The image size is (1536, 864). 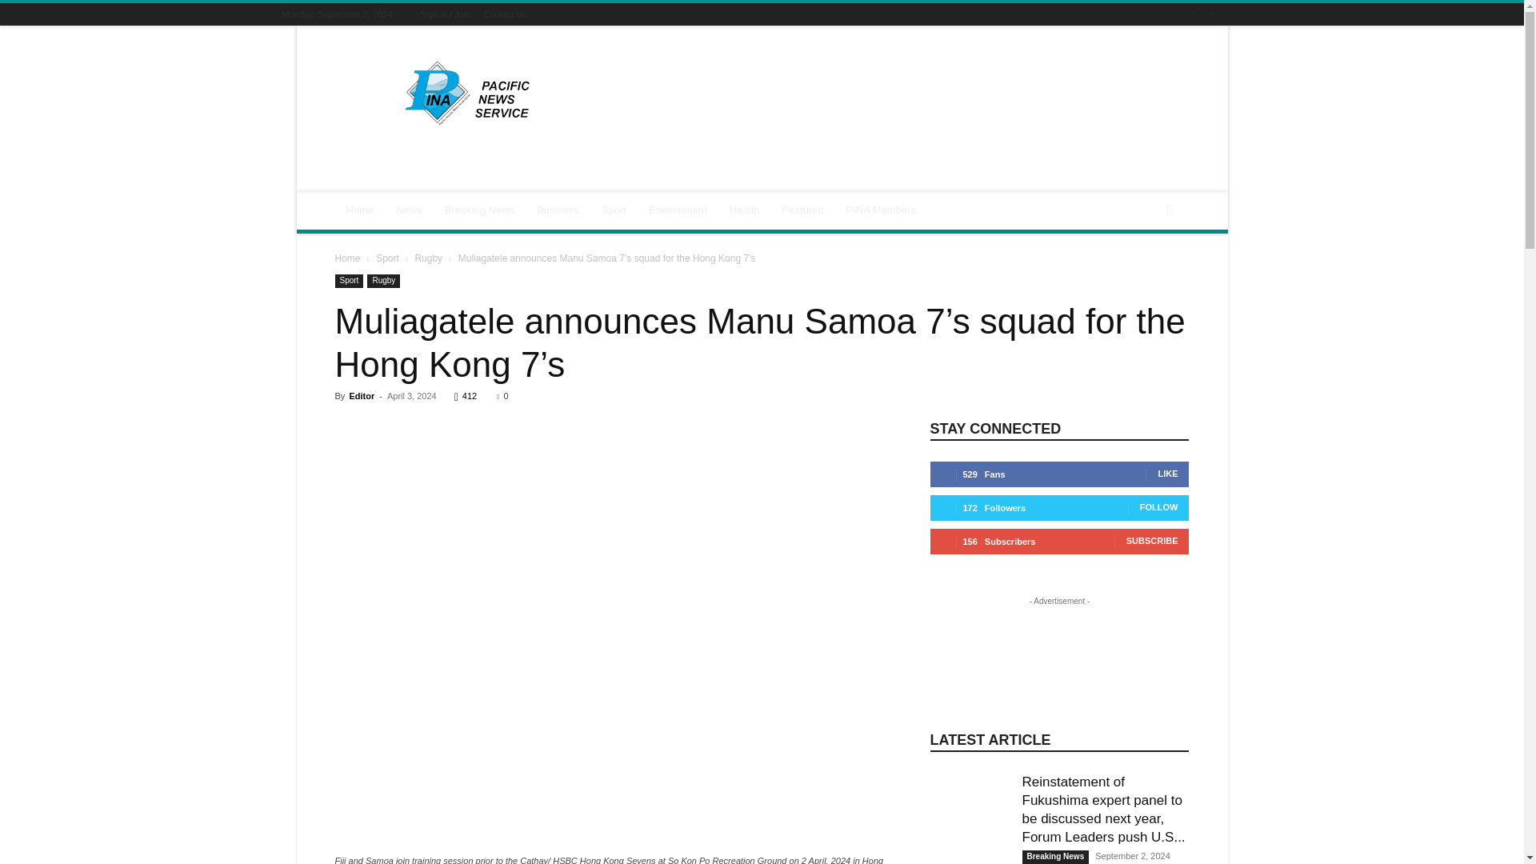 What do you see at coordinates (409, 210) in the screenshot?
I see `News` at bounding box center [409, 210].